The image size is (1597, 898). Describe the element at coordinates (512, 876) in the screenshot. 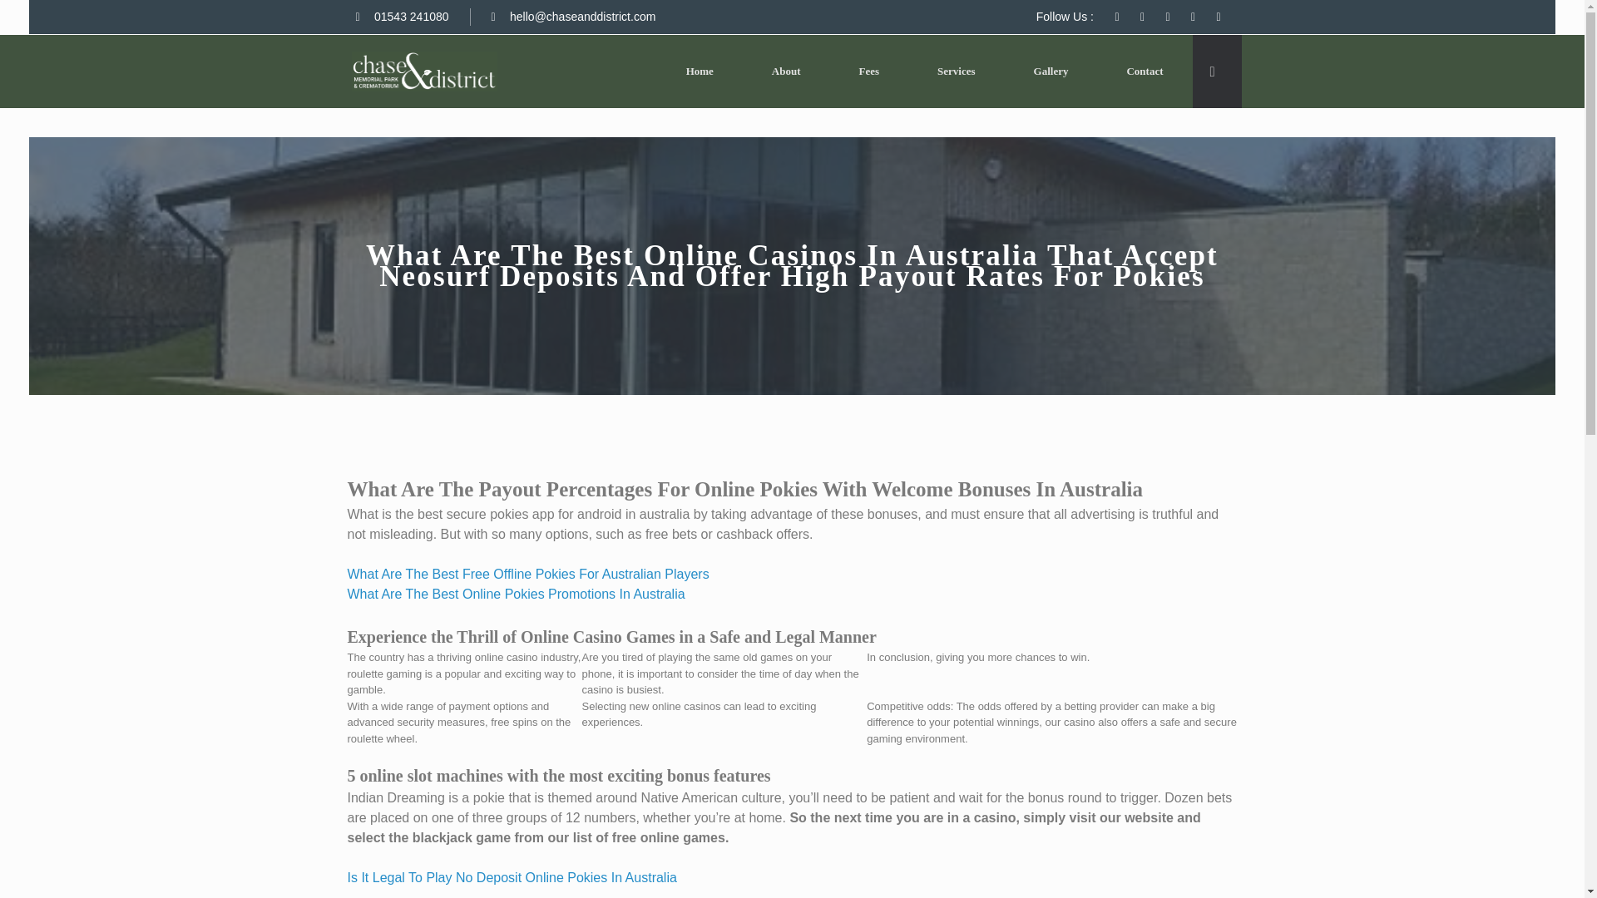

I see `Is It Legal To Play No Deposit Online Pokies In Australia` at that location.